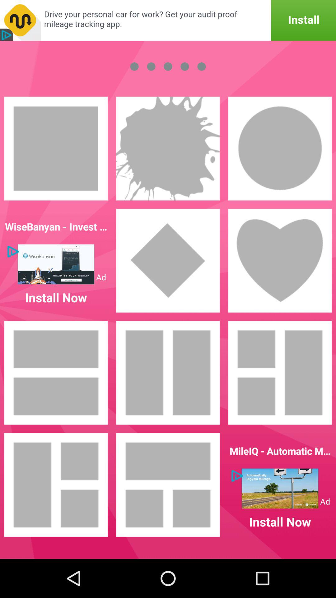 This screenshot has width=336, height=598. Describe the element at coordinates (56, 485) in the screenshot. I see `select this layout` at that location.